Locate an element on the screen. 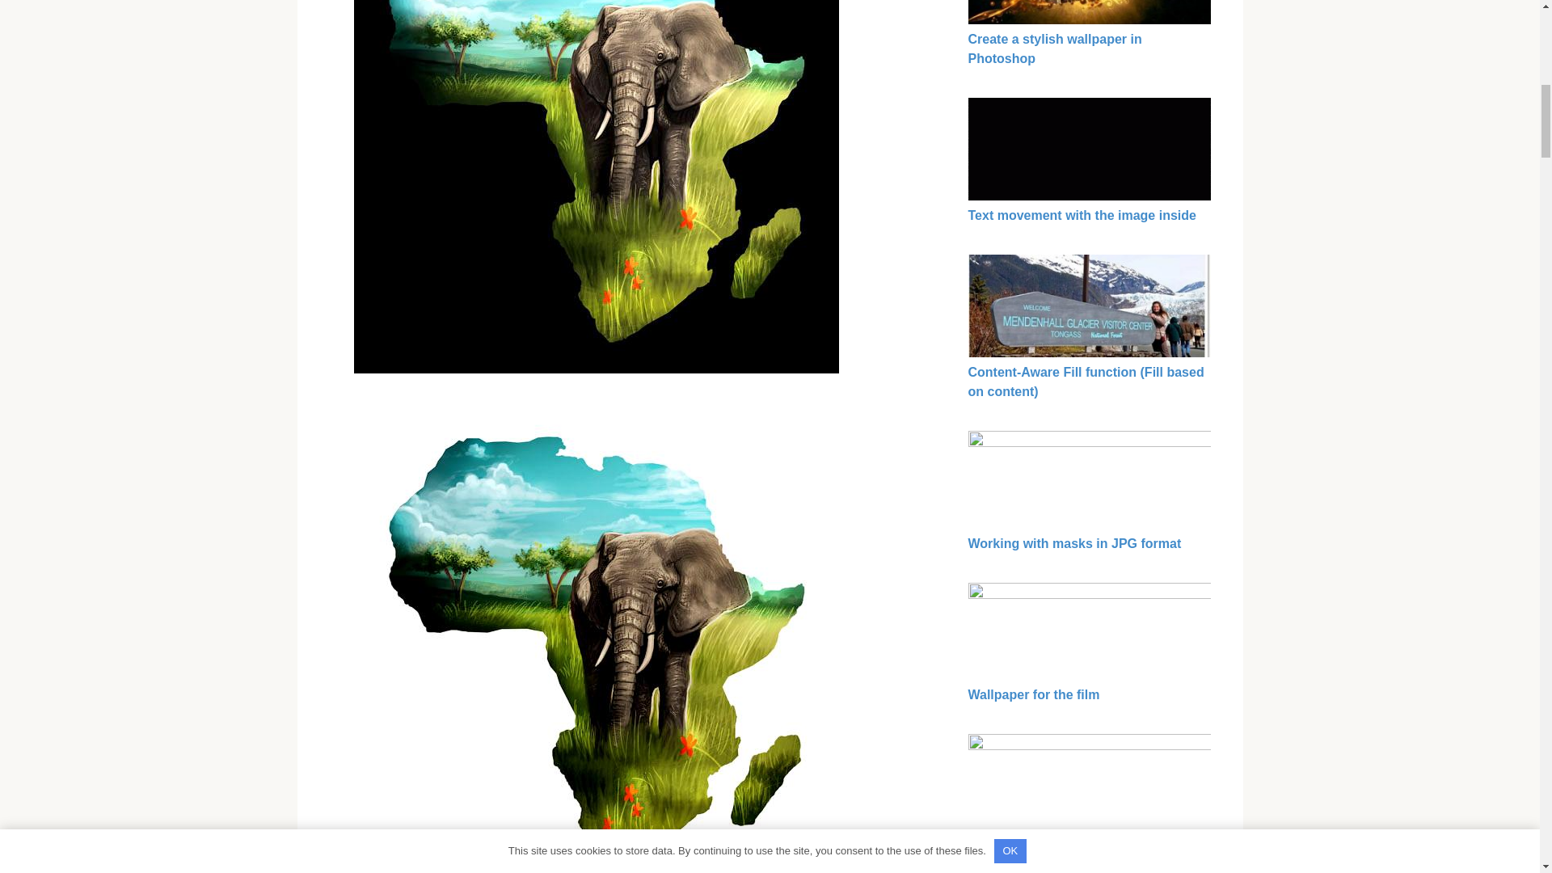  Create a stylish wallpaper in Photoshop is located at coordinates (1056, 48).